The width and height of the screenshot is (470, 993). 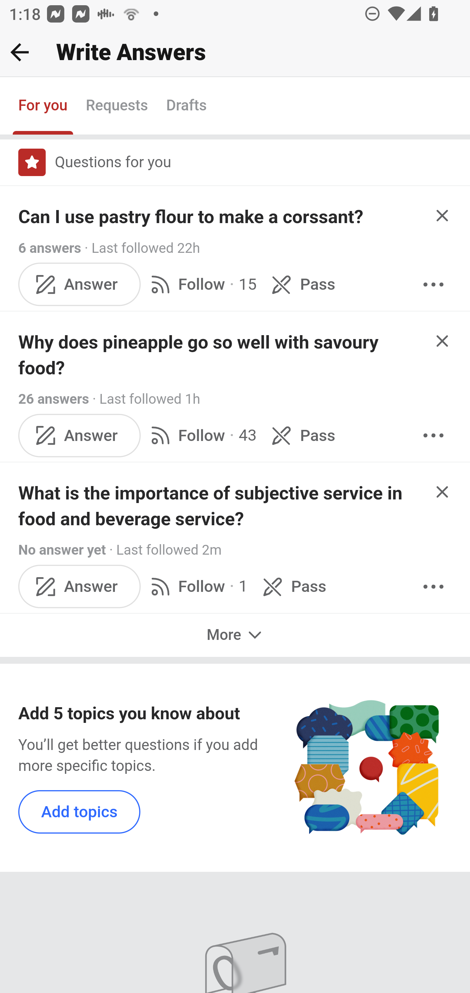 What do you see at coordinates (223, 355) in the screenshot?
I see `Why does pineapple go so well with savoury food?` at bounding box center [223, 355].